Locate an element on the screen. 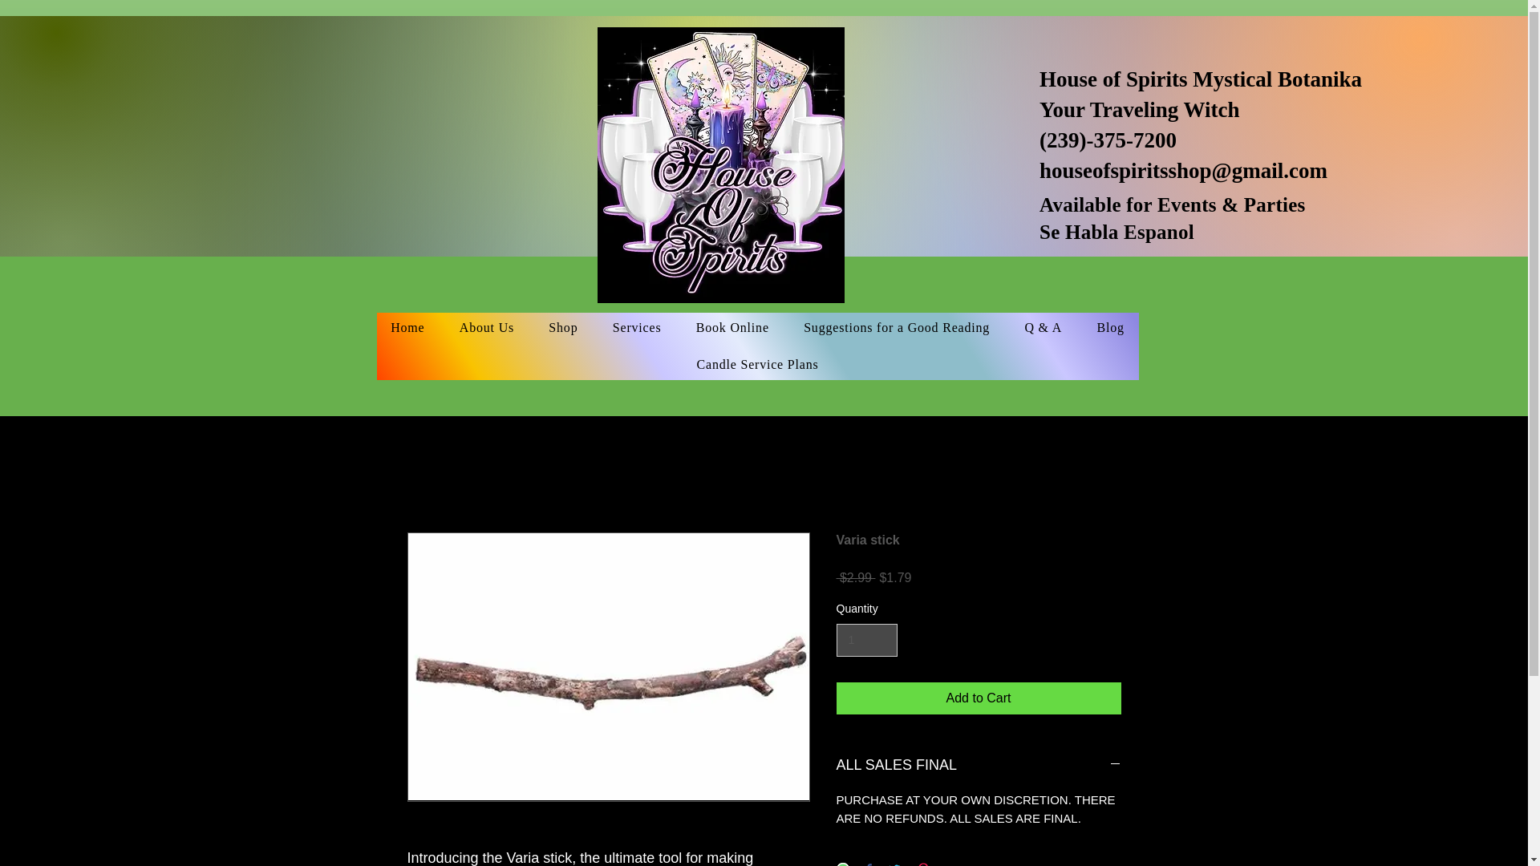  Shop is located at coordinates (563, 327).